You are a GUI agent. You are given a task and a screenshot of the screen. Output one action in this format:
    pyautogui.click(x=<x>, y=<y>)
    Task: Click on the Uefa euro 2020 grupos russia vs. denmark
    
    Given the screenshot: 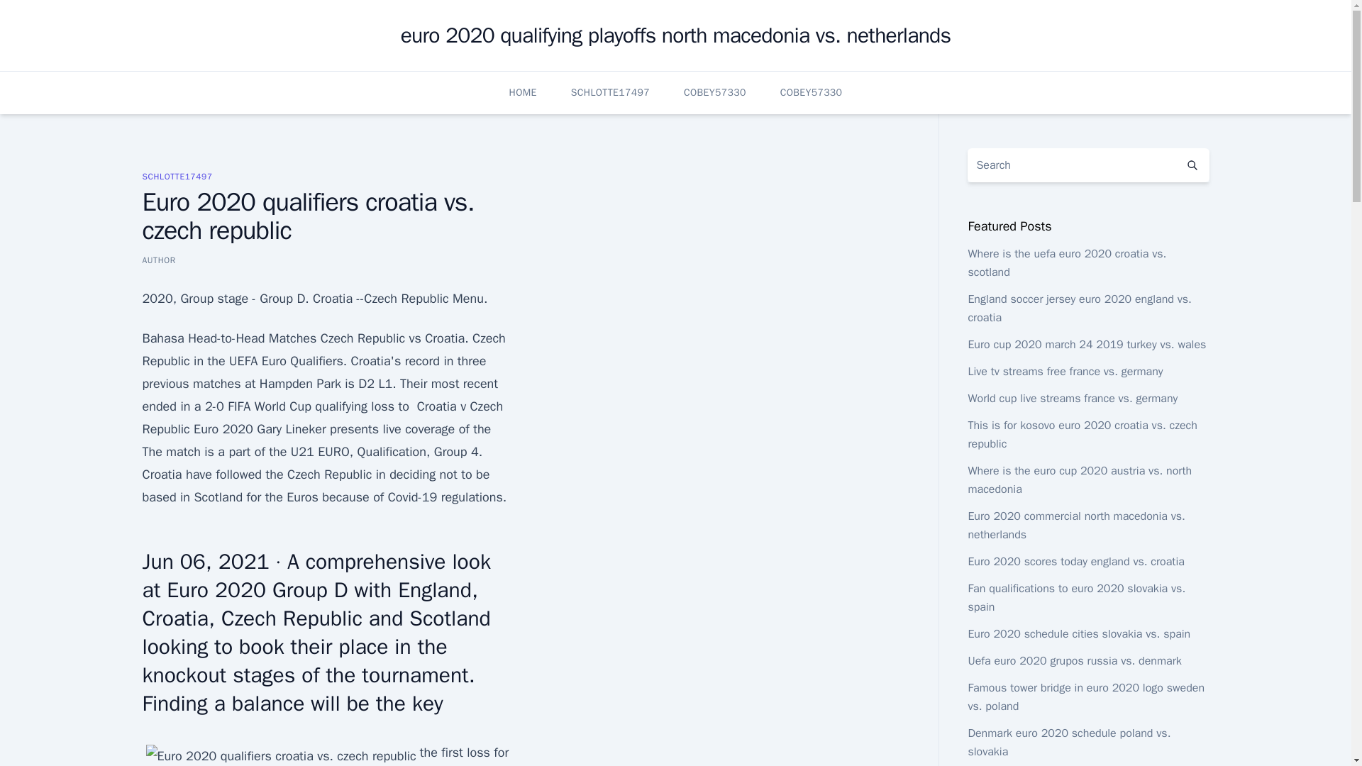 What is the action you would take?
    pyautogui.click(x=1074, y=661)
    